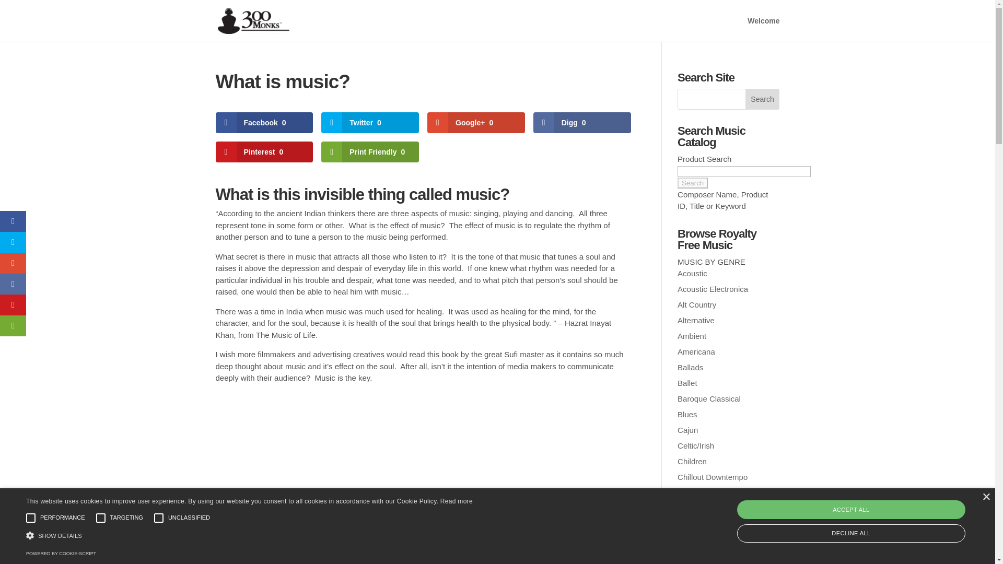 This screenshot has width=1003, height=564. What do you see at coordinates (692, 274) in the screenshot?
I see `Acoustic` at bounding box center [692, 274].